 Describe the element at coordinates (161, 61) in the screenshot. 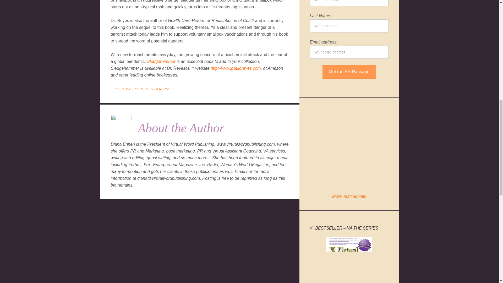

I see `Sledgehammer` at that location.